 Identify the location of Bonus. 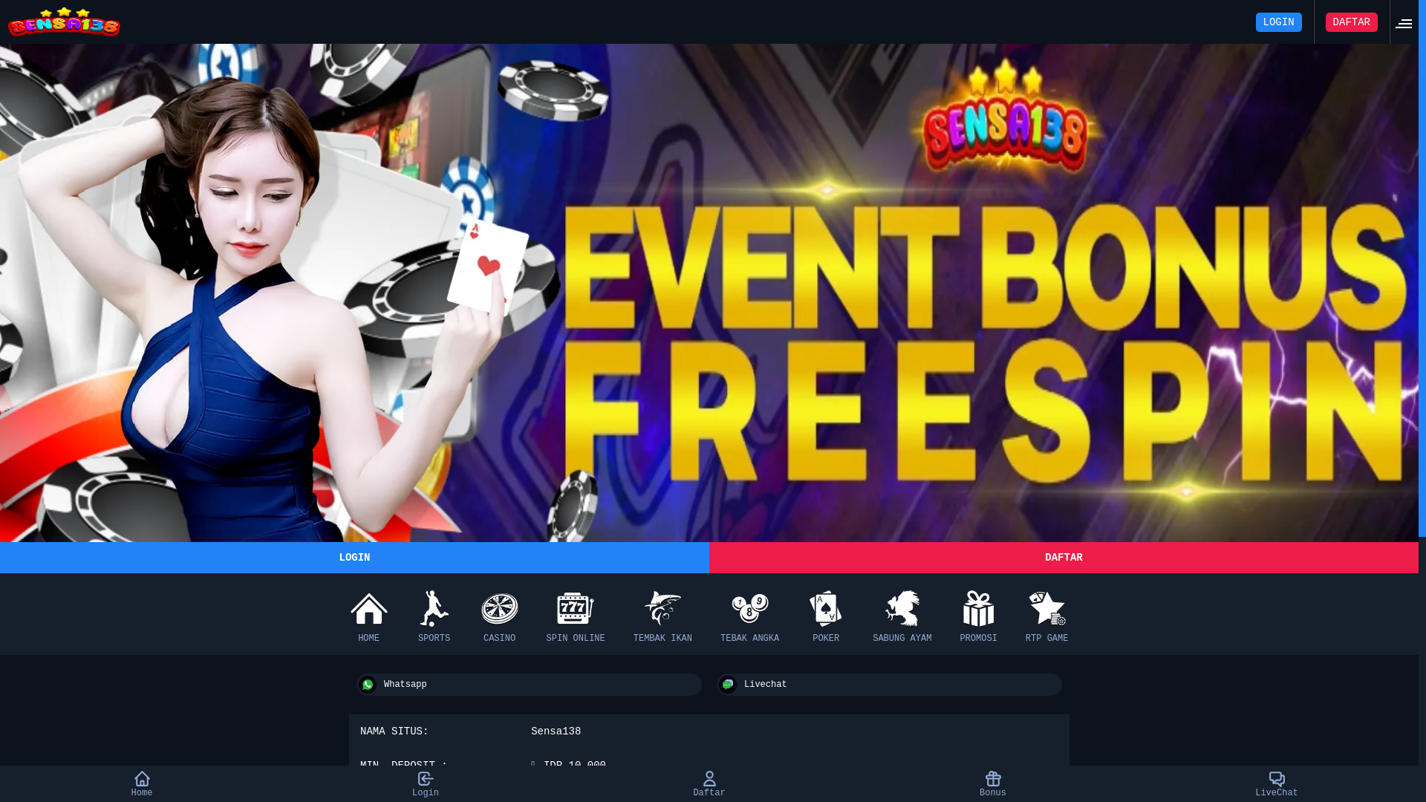
(994, 784).